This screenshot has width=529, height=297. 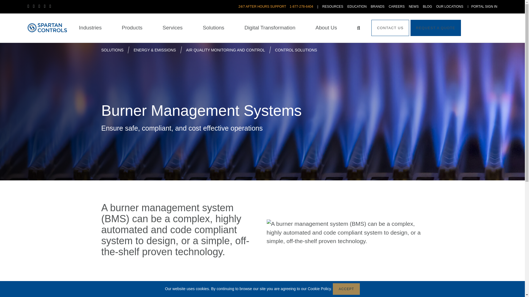 What do you see at coordinates (427, 7) in the screenshot?
I see `BLOG` at bounding box center [427, 7].